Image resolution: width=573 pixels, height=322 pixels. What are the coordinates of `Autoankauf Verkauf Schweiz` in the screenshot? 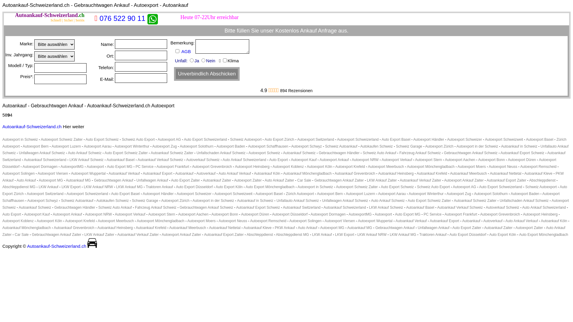 It's located at (460, 208).